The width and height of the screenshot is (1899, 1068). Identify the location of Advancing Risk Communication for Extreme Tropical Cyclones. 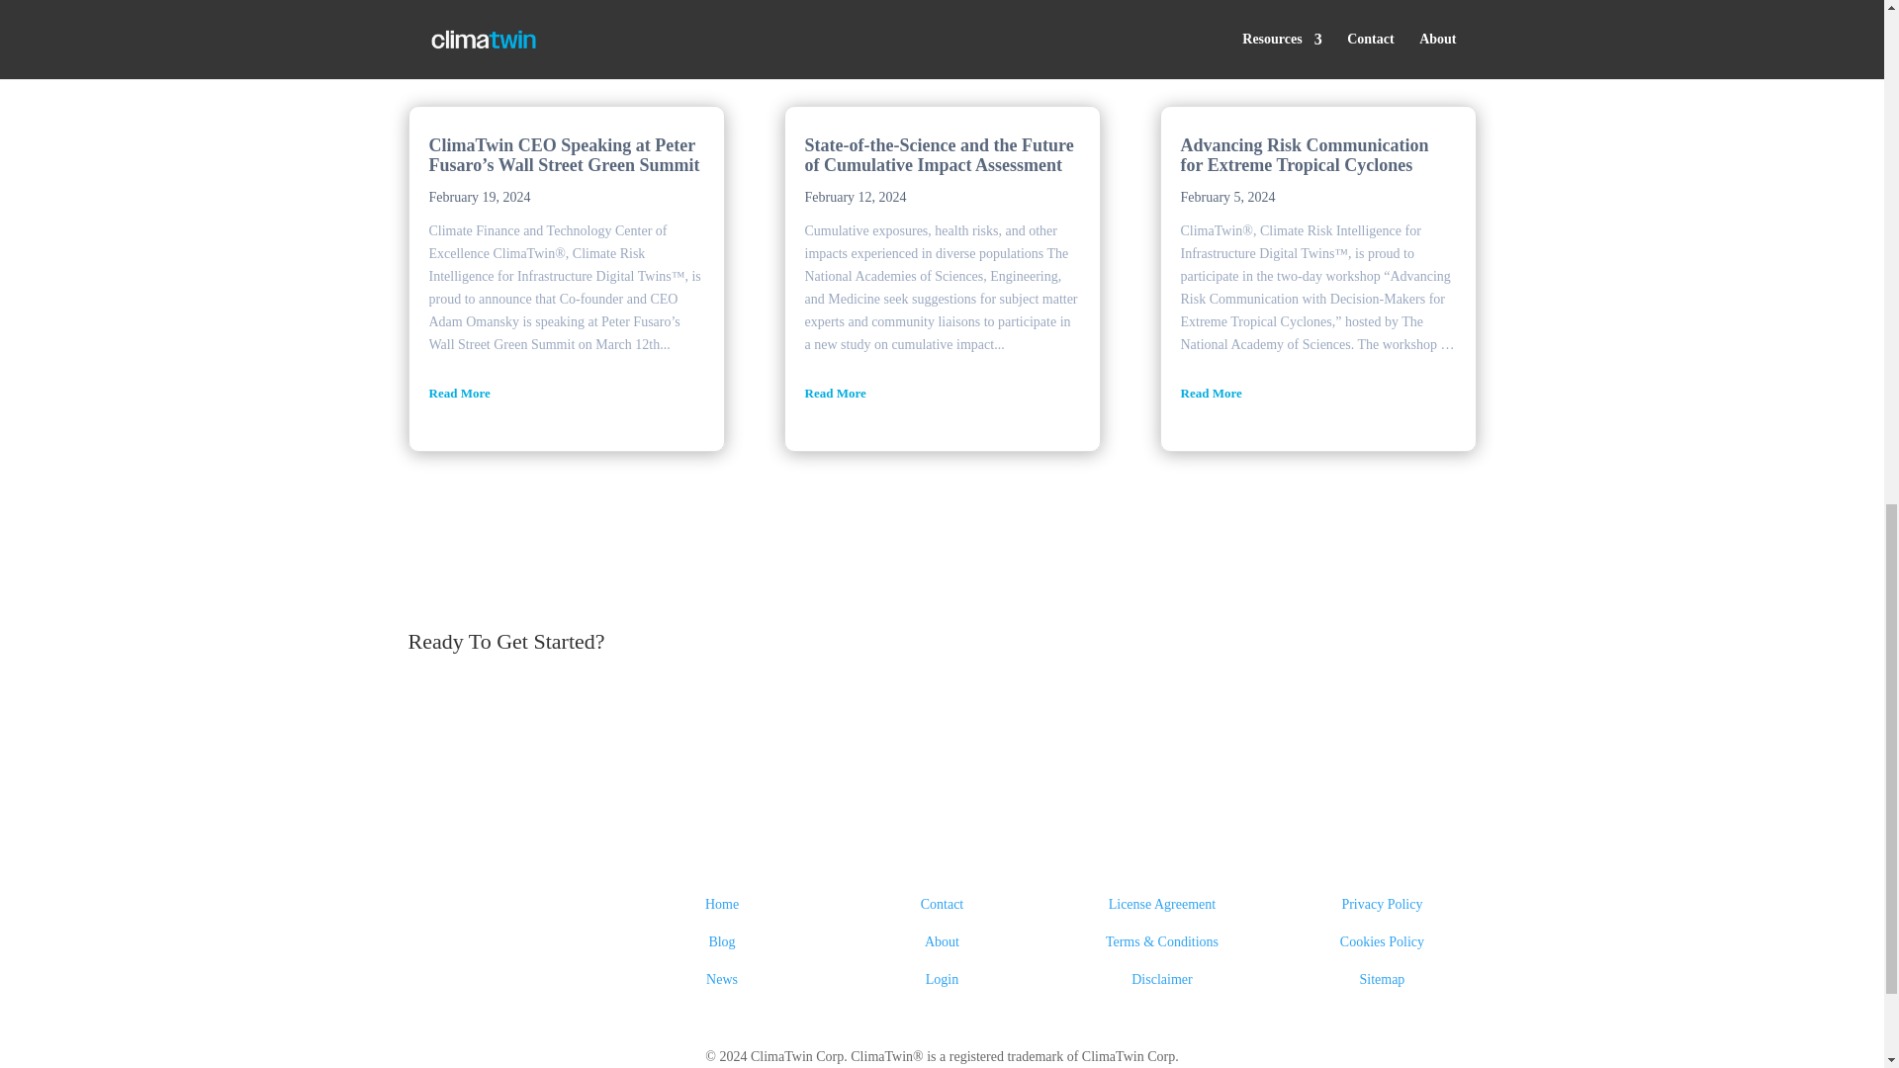
(1306, 155).